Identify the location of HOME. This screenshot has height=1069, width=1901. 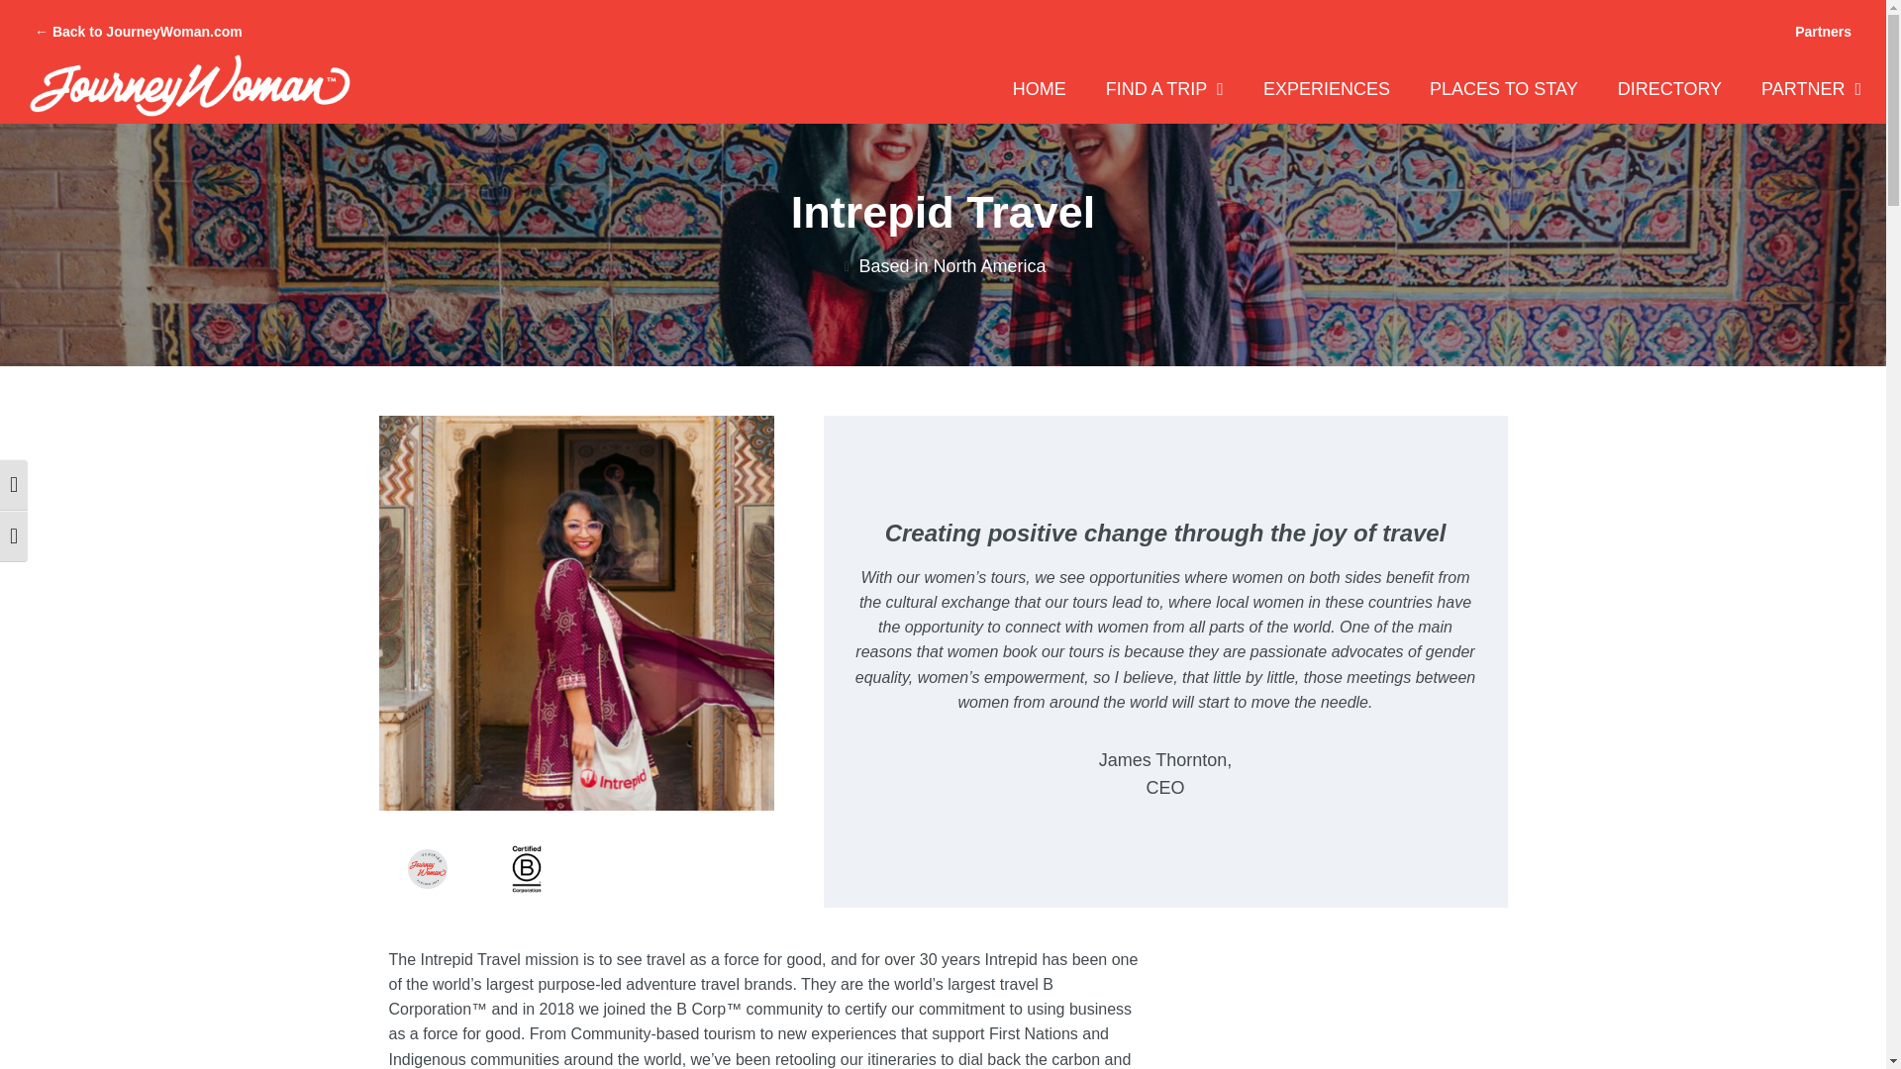
(1040, 89).